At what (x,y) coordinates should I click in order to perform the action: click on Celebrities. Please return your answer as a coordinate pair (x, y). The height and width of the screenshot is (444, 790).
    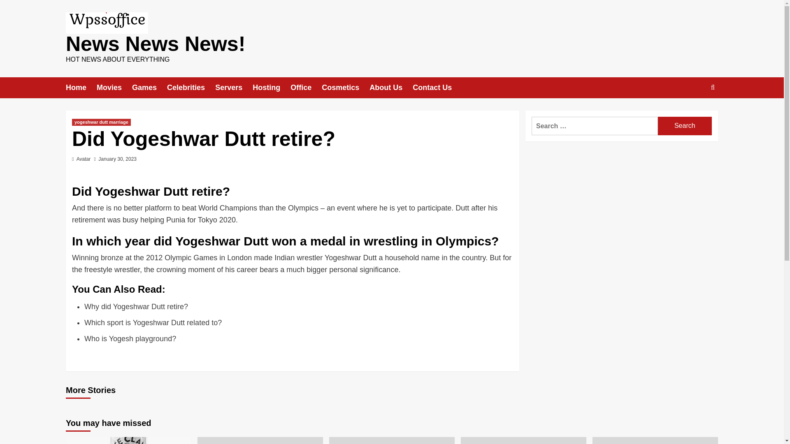
    Looking at the image, I should click on (191, 87).